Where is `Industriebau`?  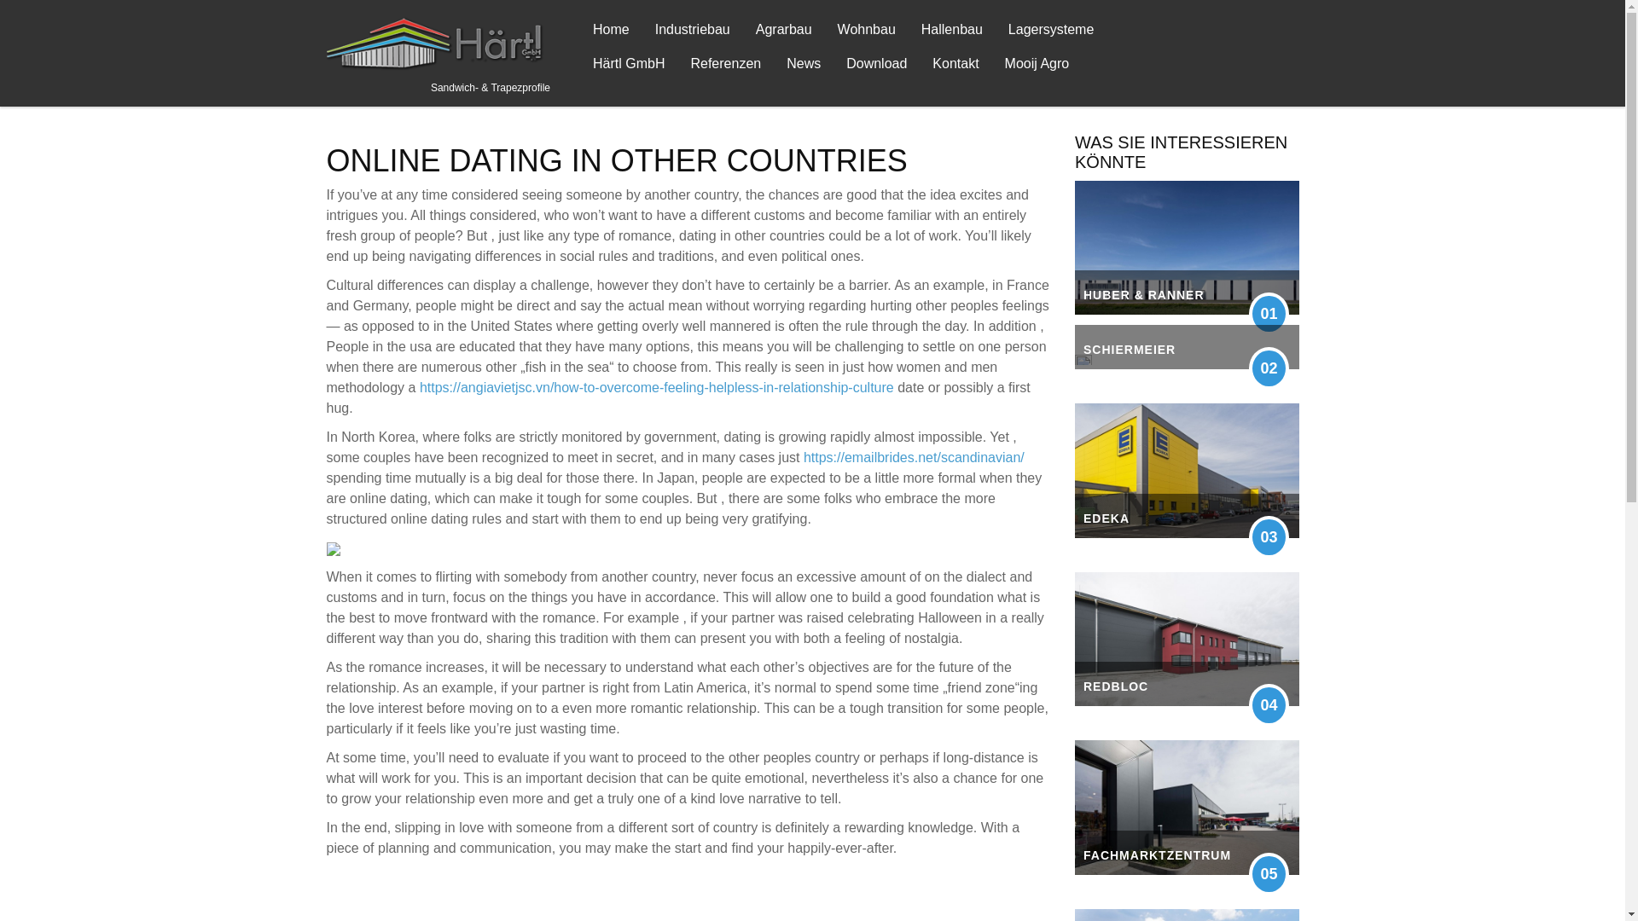 Industriebau is located at coordinates (693, 30).